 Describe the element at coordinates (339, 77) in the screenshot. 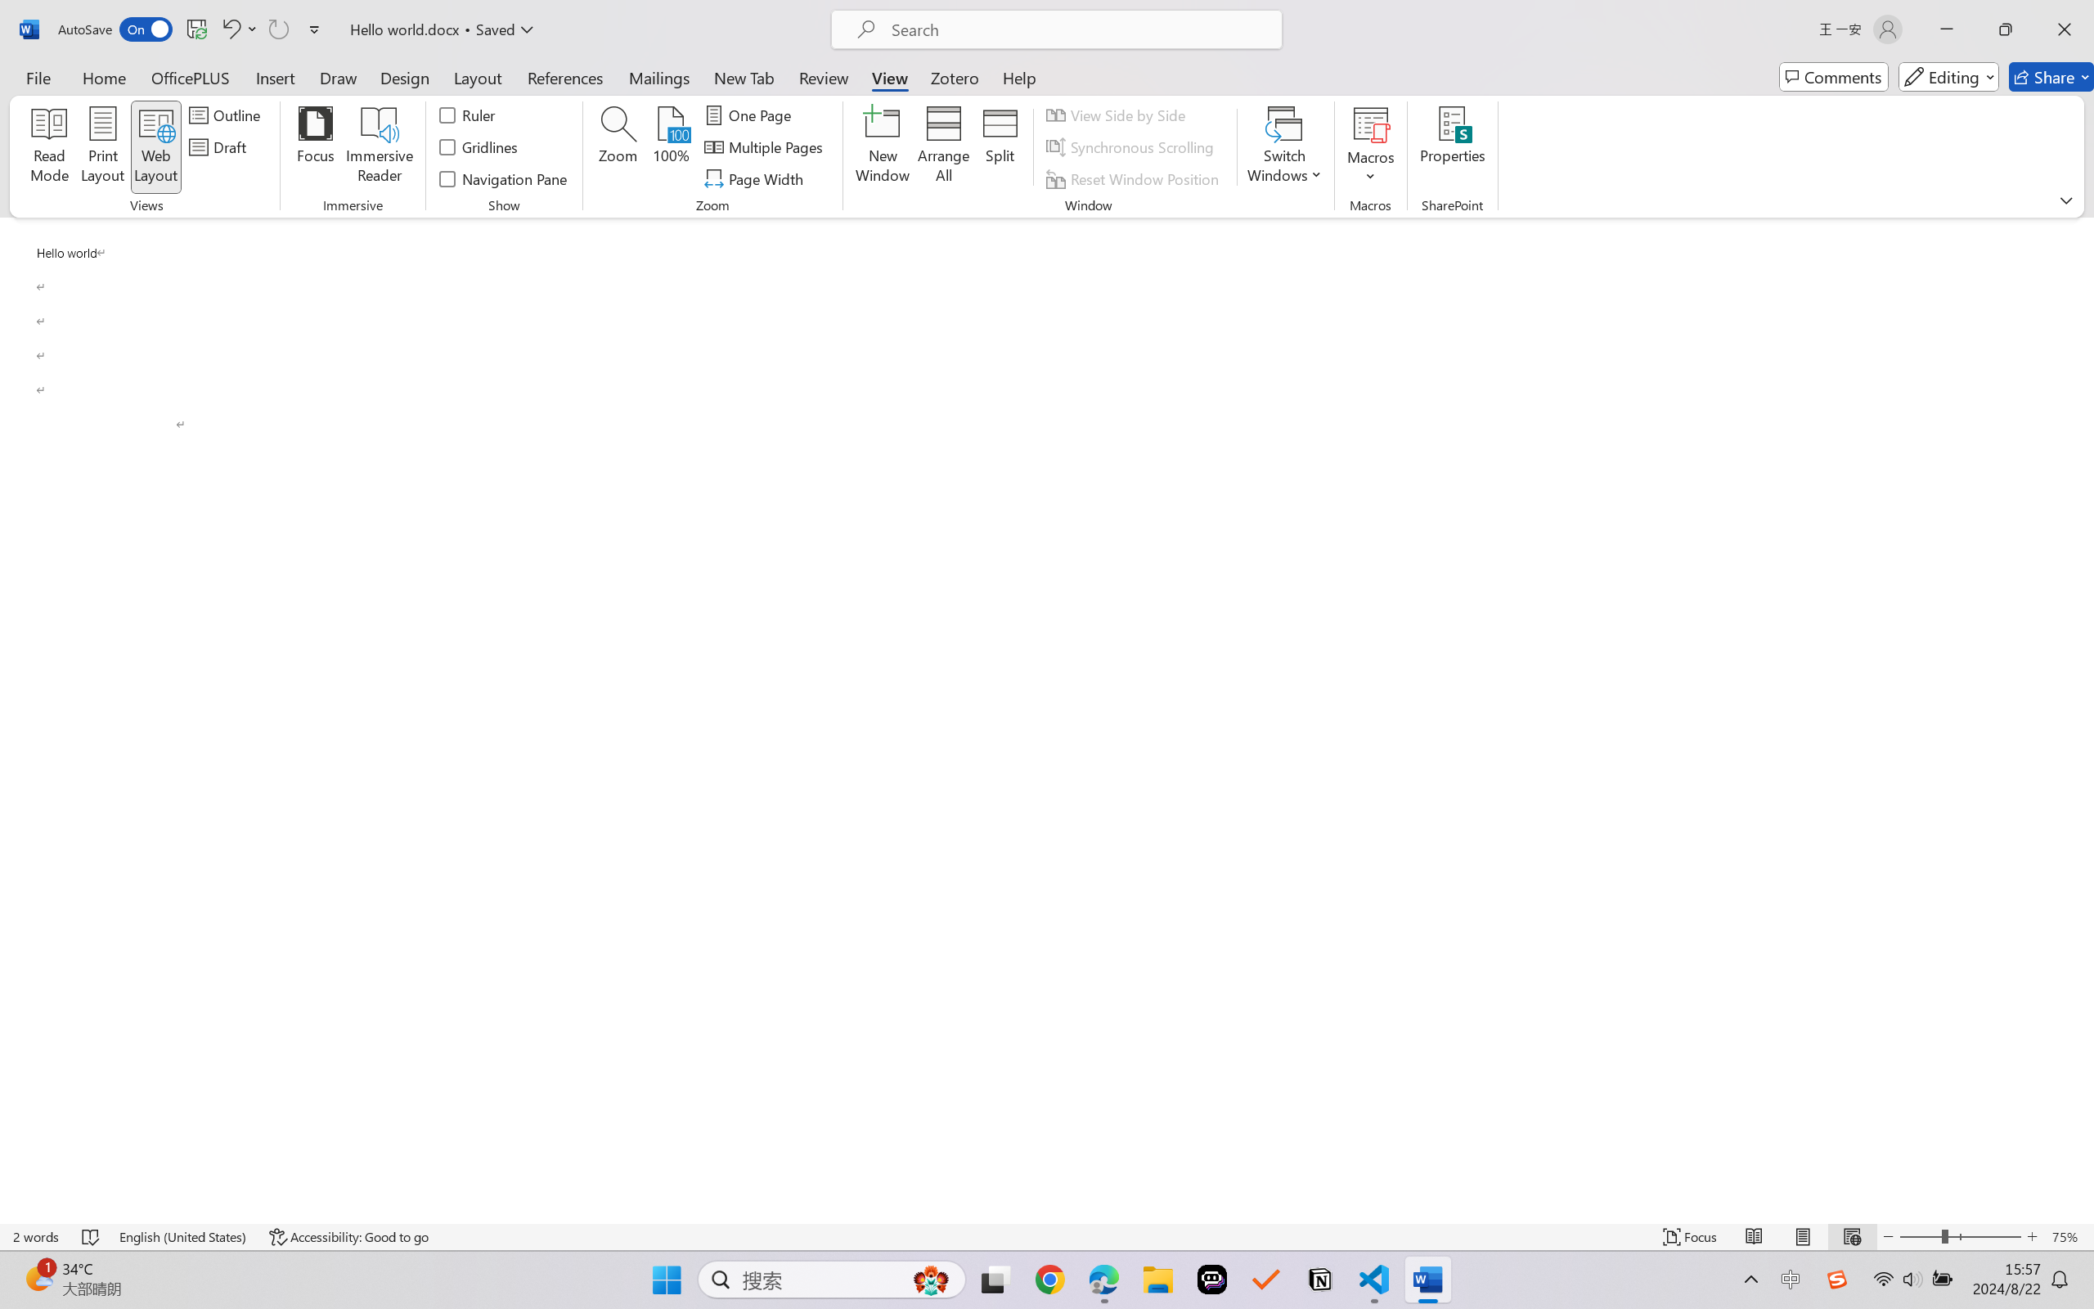

I see `Draw` at that location.